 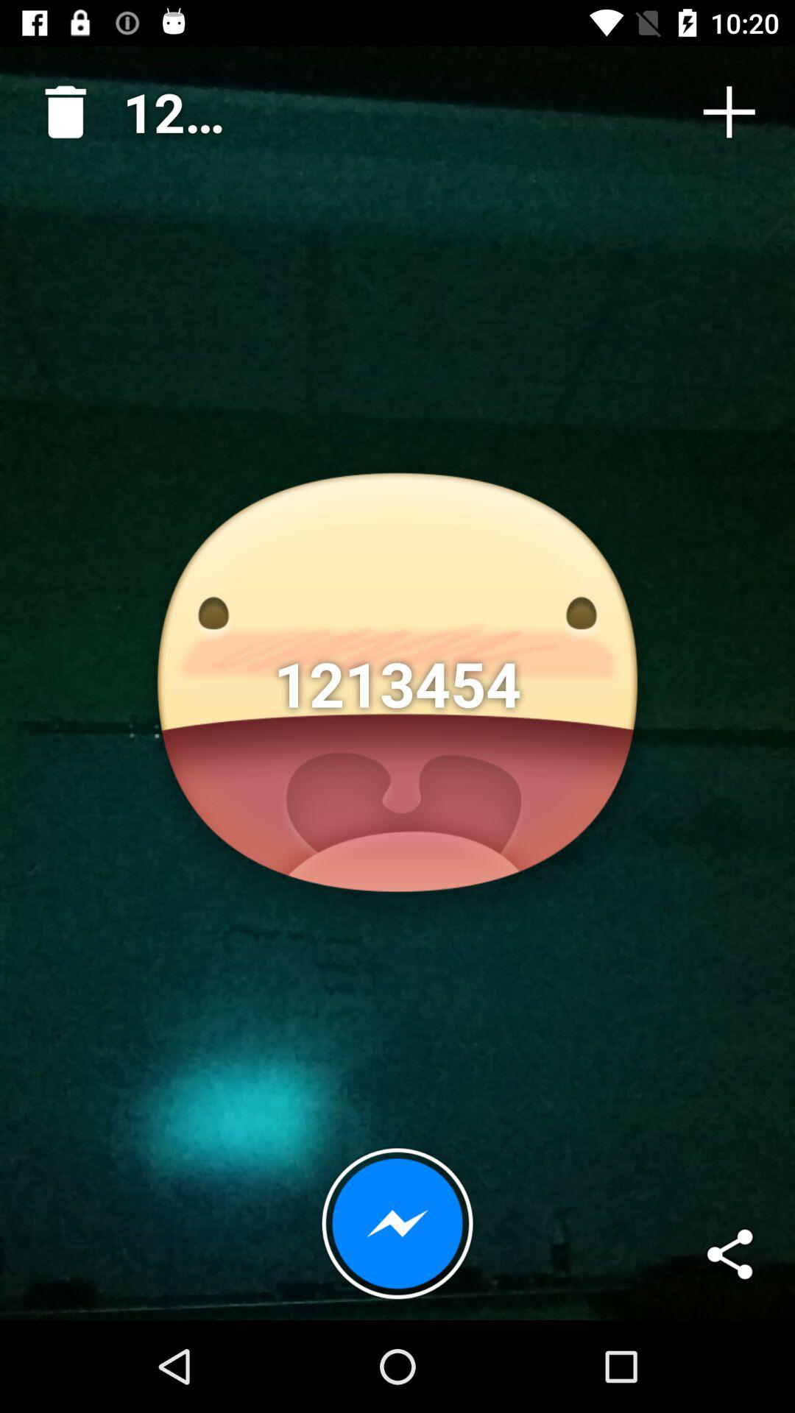 I want to click on press the icon at the bottom right corner, so click(x=729, y=1254).